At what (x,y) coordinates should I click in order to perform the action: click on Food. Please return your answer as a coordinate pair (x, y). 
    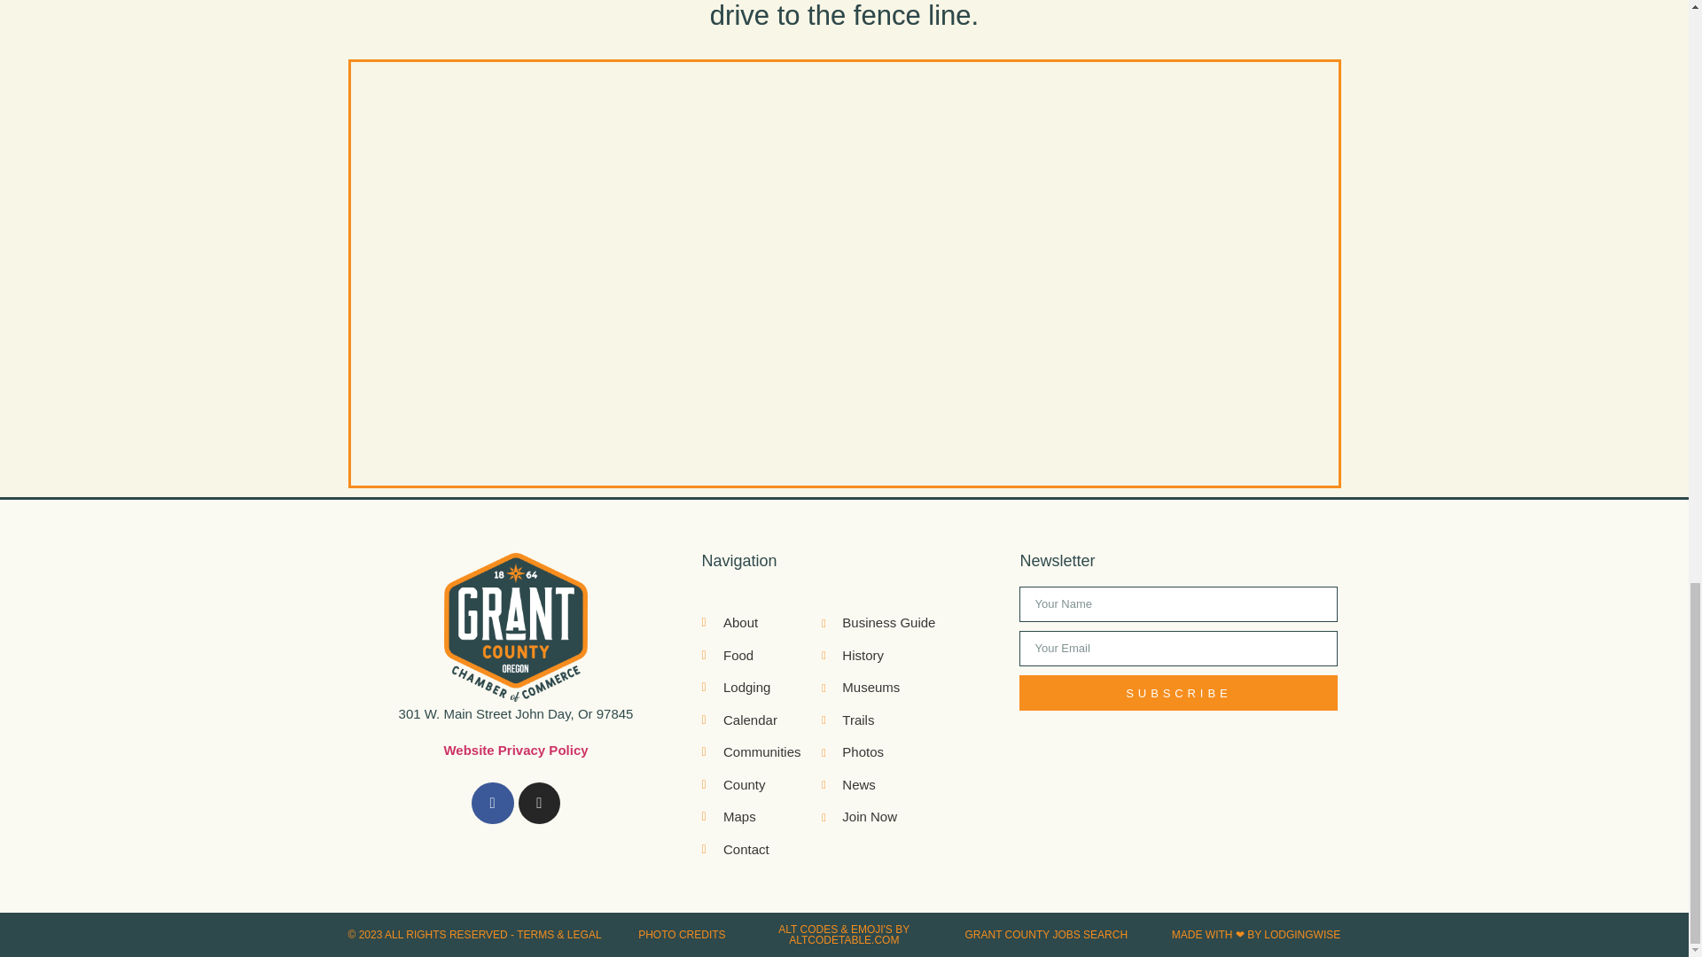
    Looking at the image, I should click on (761, 656).